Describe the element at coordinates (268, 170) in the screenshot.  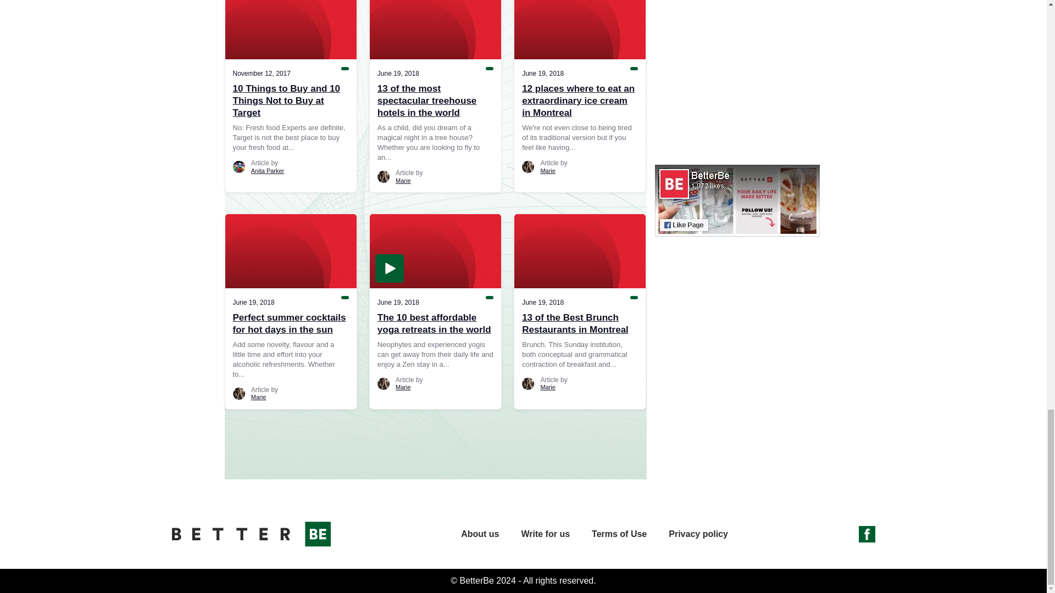
I see `Anita Parker` at that location.